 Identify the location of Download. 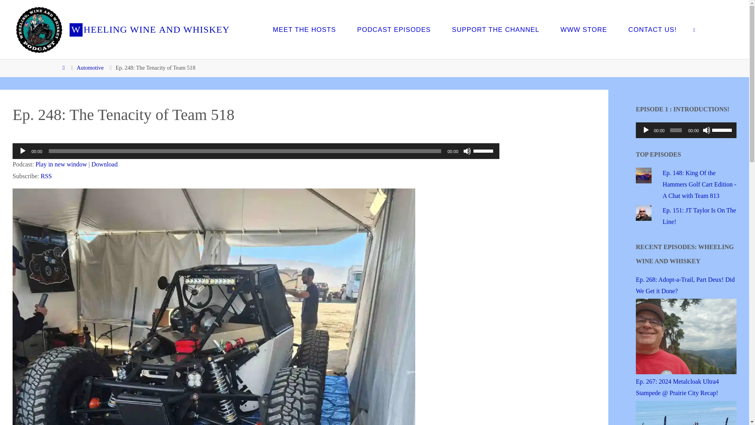
(105, 164).